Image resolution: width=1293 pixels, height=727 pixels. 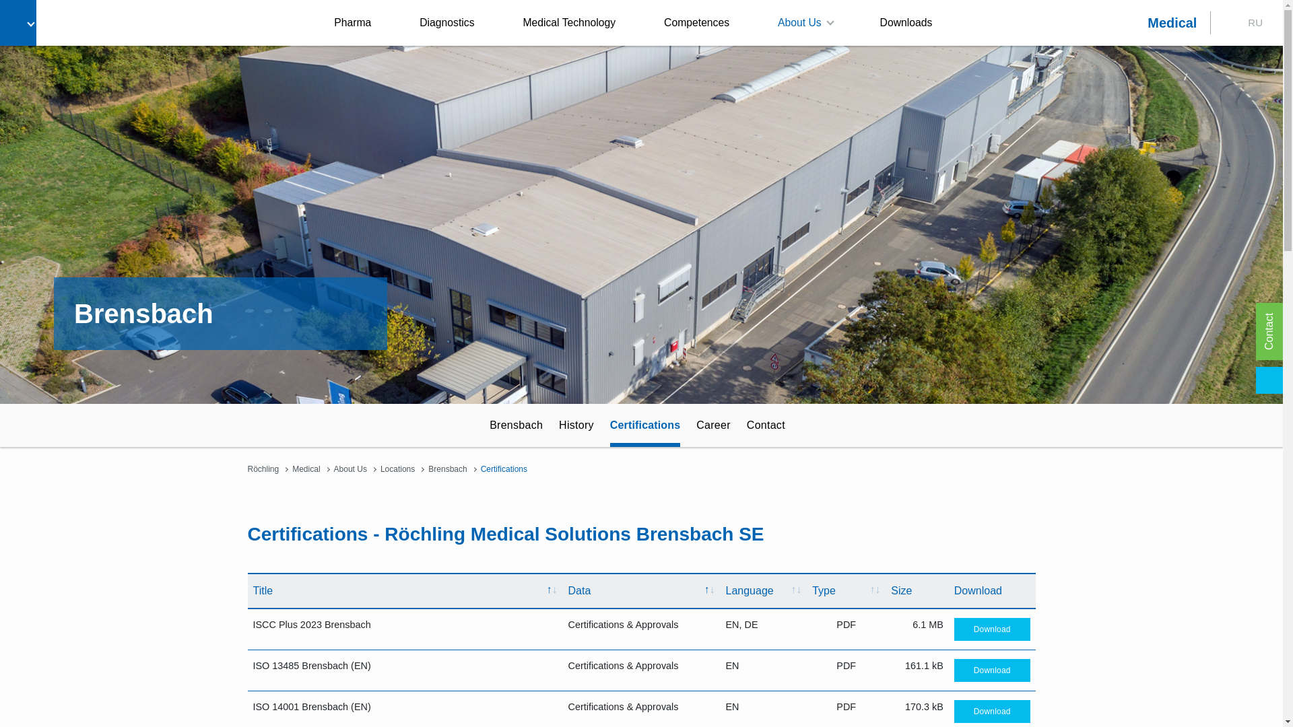 What do you see at coordinates (906, 23) in the screenshot?
I see `Downloads` at bounding box center [906, 23].